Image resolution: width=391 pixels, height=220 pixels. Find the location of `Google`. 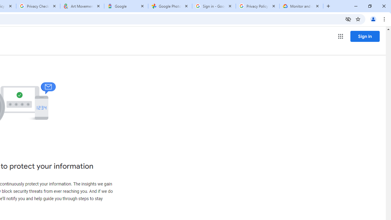

Google is located at coordinates (126, 6).